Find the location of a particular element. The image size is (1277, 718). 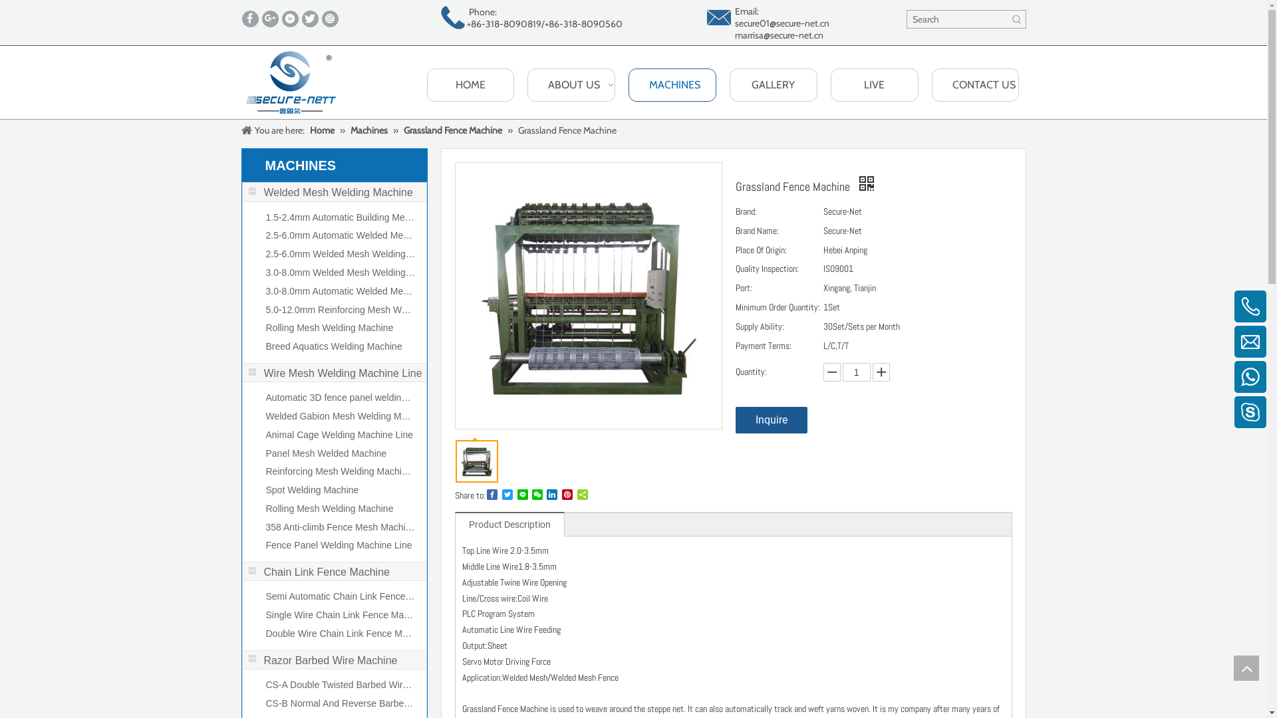

Tel is located at coordinates (1216, 320).